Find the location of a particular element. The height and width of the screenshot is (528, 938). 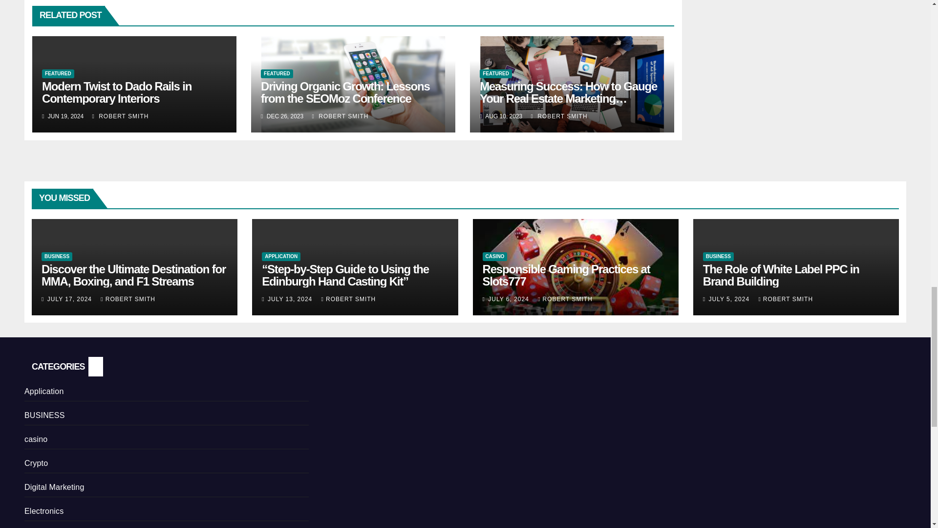

FEATURED is located at coordinates (495, 73).